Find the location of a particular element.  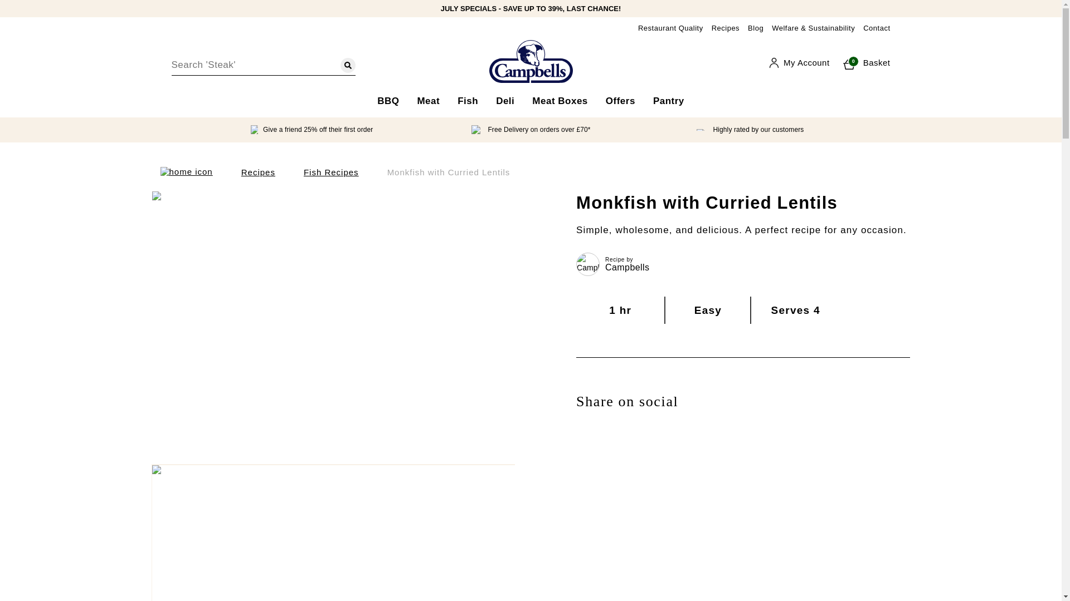

Restaurant Quality is located at coordinates (670, 28).